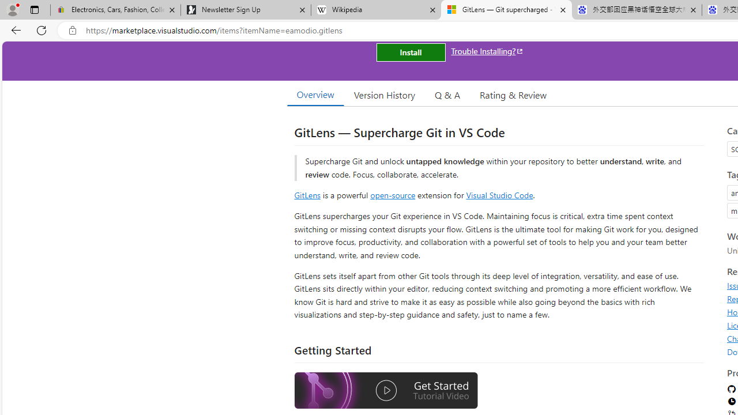 This screenshot has height=415, width=738. I want to click on Q & A, so click(447, 95).